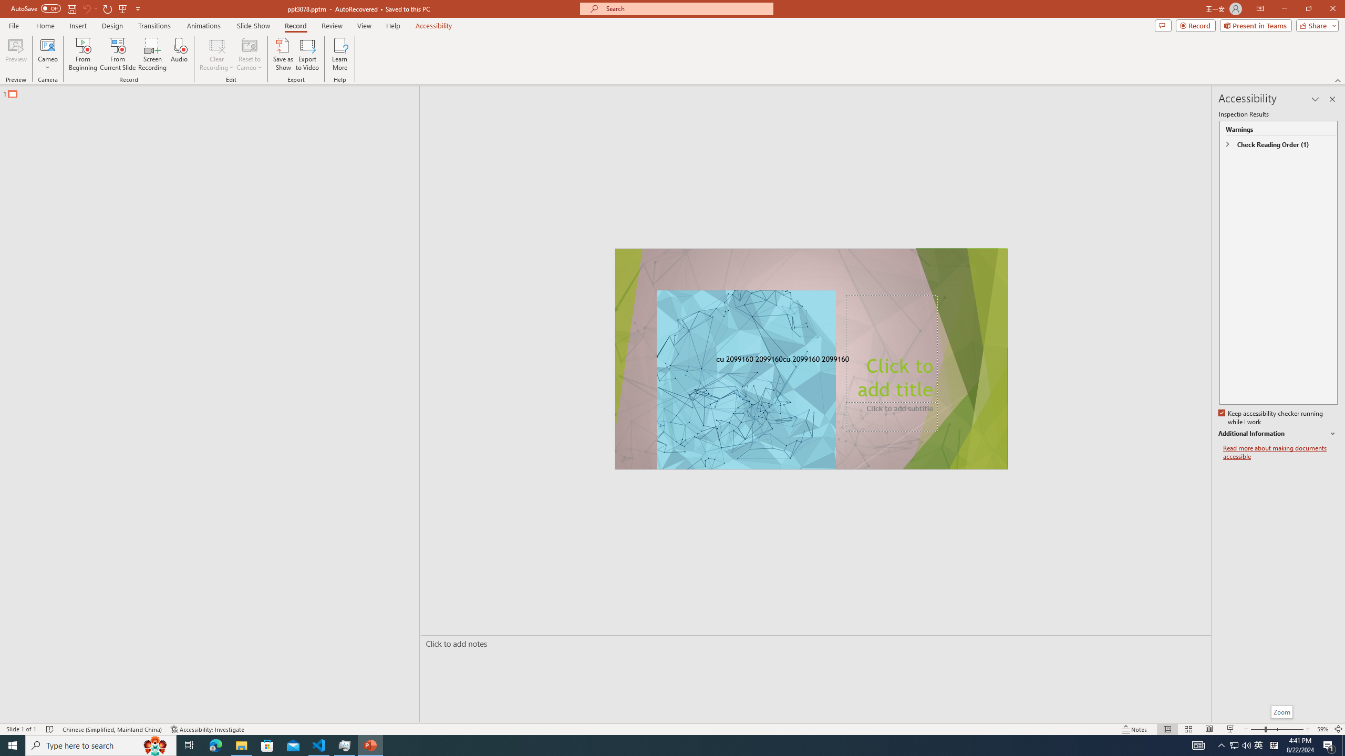 This screenshot has width=1345, height=756. Describe the element at coordinates (151, 165) in the screenshot. I see `Blender 4.1` at that location.